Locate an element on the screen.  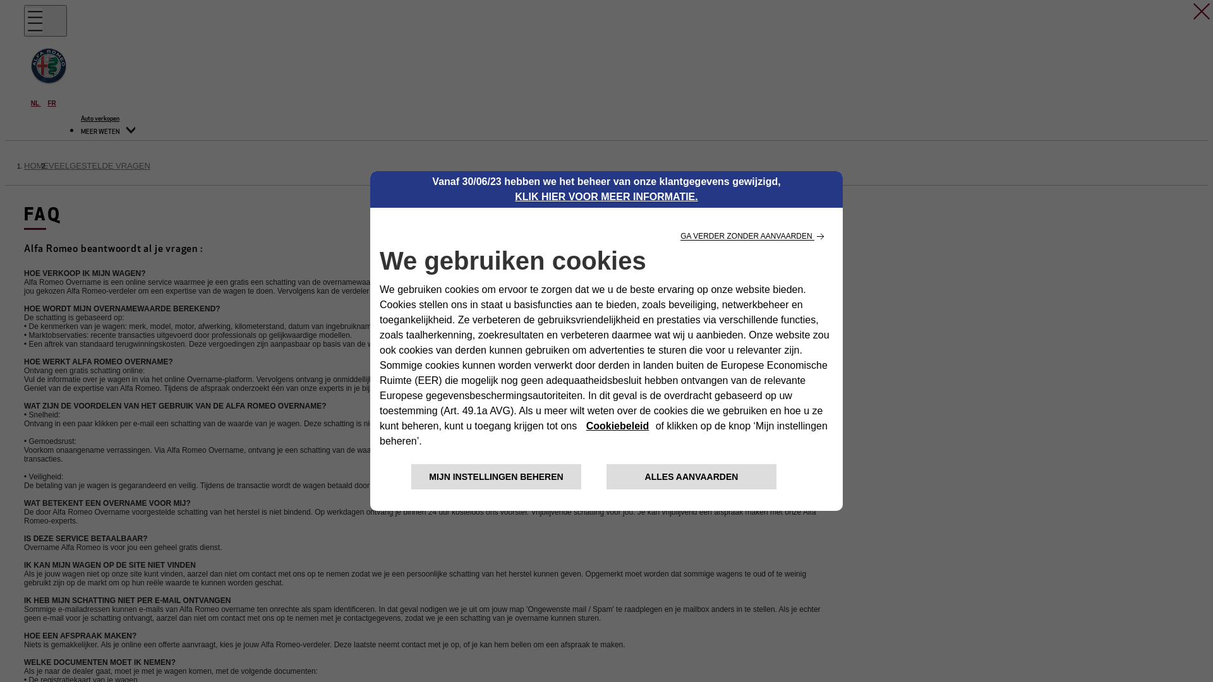
Auto verkopen is located at coordinates (100, 119).